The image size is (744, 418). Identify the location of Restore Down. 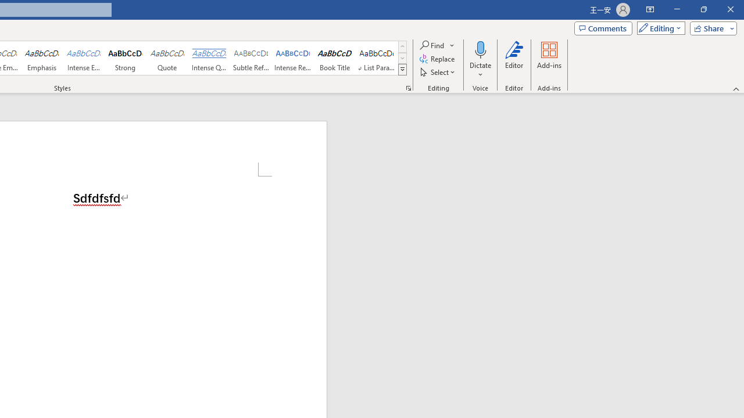
(703, 9).